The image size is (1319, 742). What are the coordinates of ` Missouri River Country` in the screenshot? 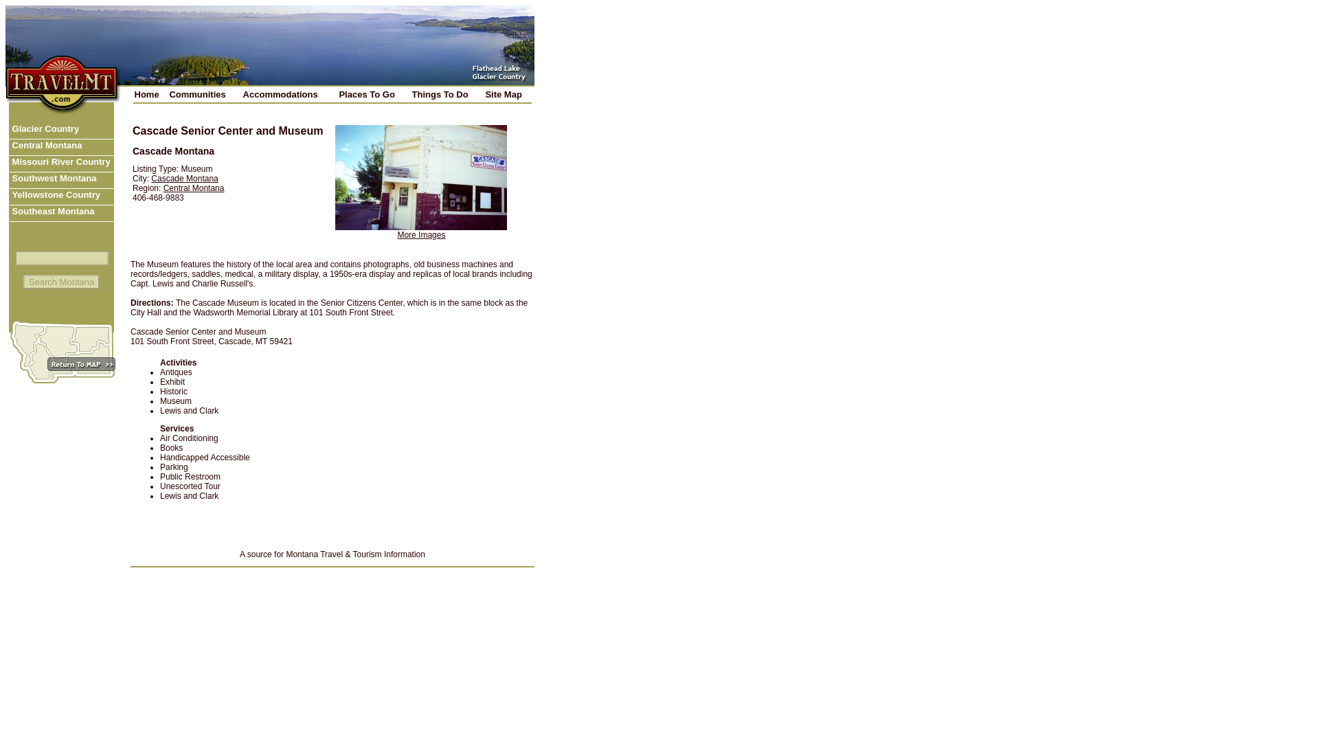 It's located at (61, 164).